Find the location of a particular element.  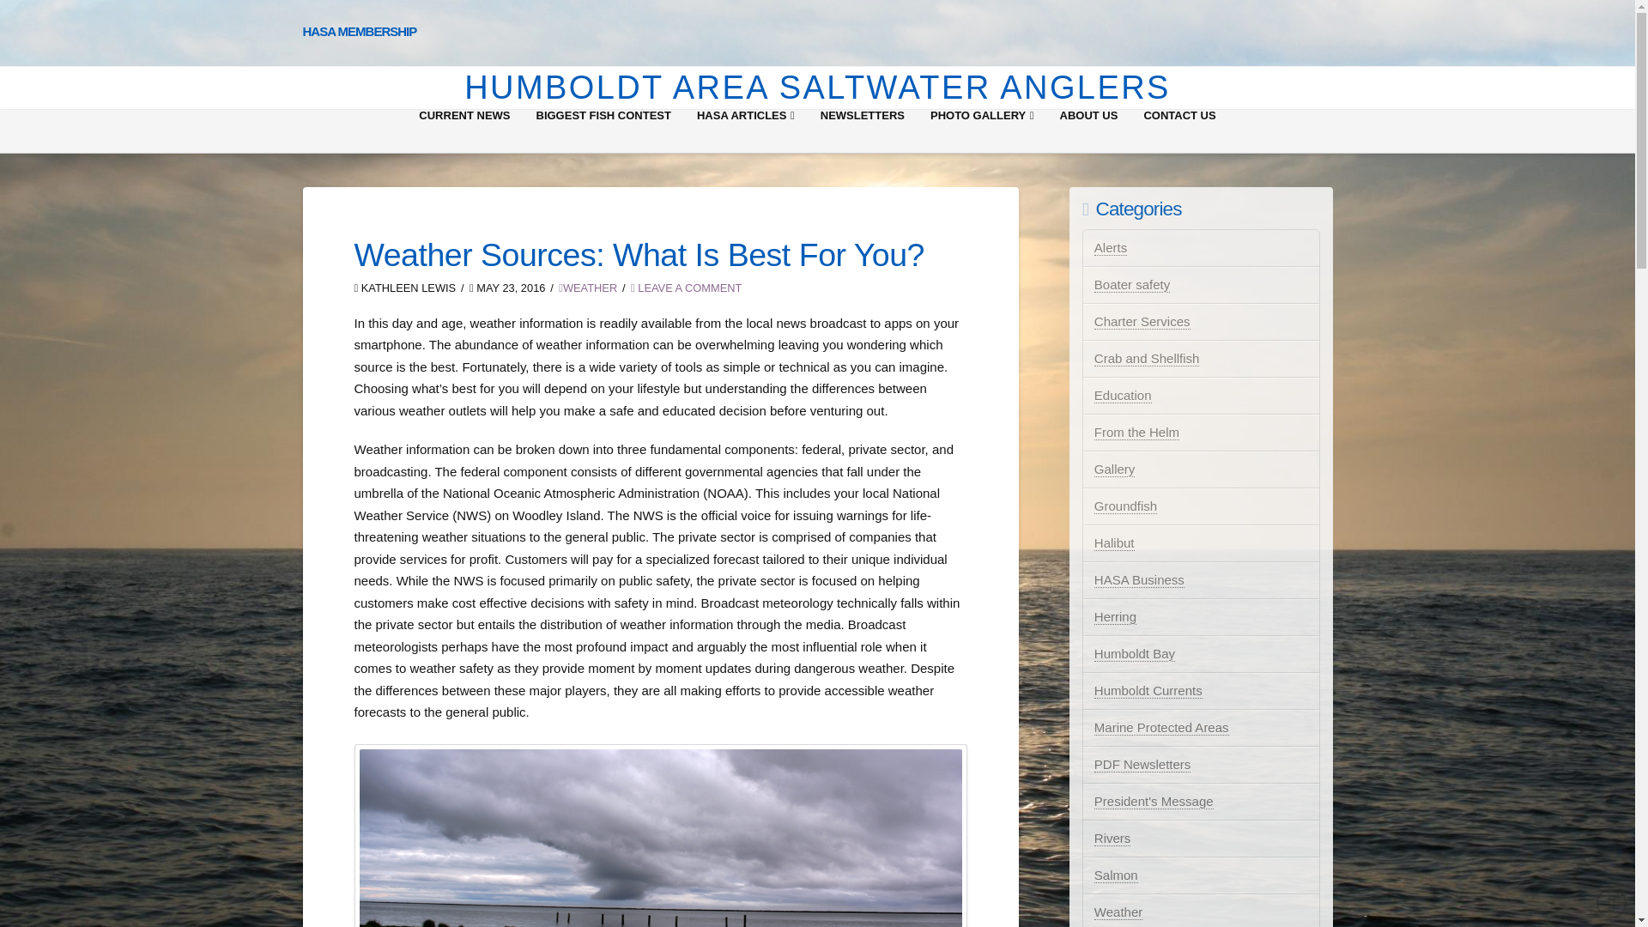

PHOTO GALLERY is located at coordinates (982, 131).